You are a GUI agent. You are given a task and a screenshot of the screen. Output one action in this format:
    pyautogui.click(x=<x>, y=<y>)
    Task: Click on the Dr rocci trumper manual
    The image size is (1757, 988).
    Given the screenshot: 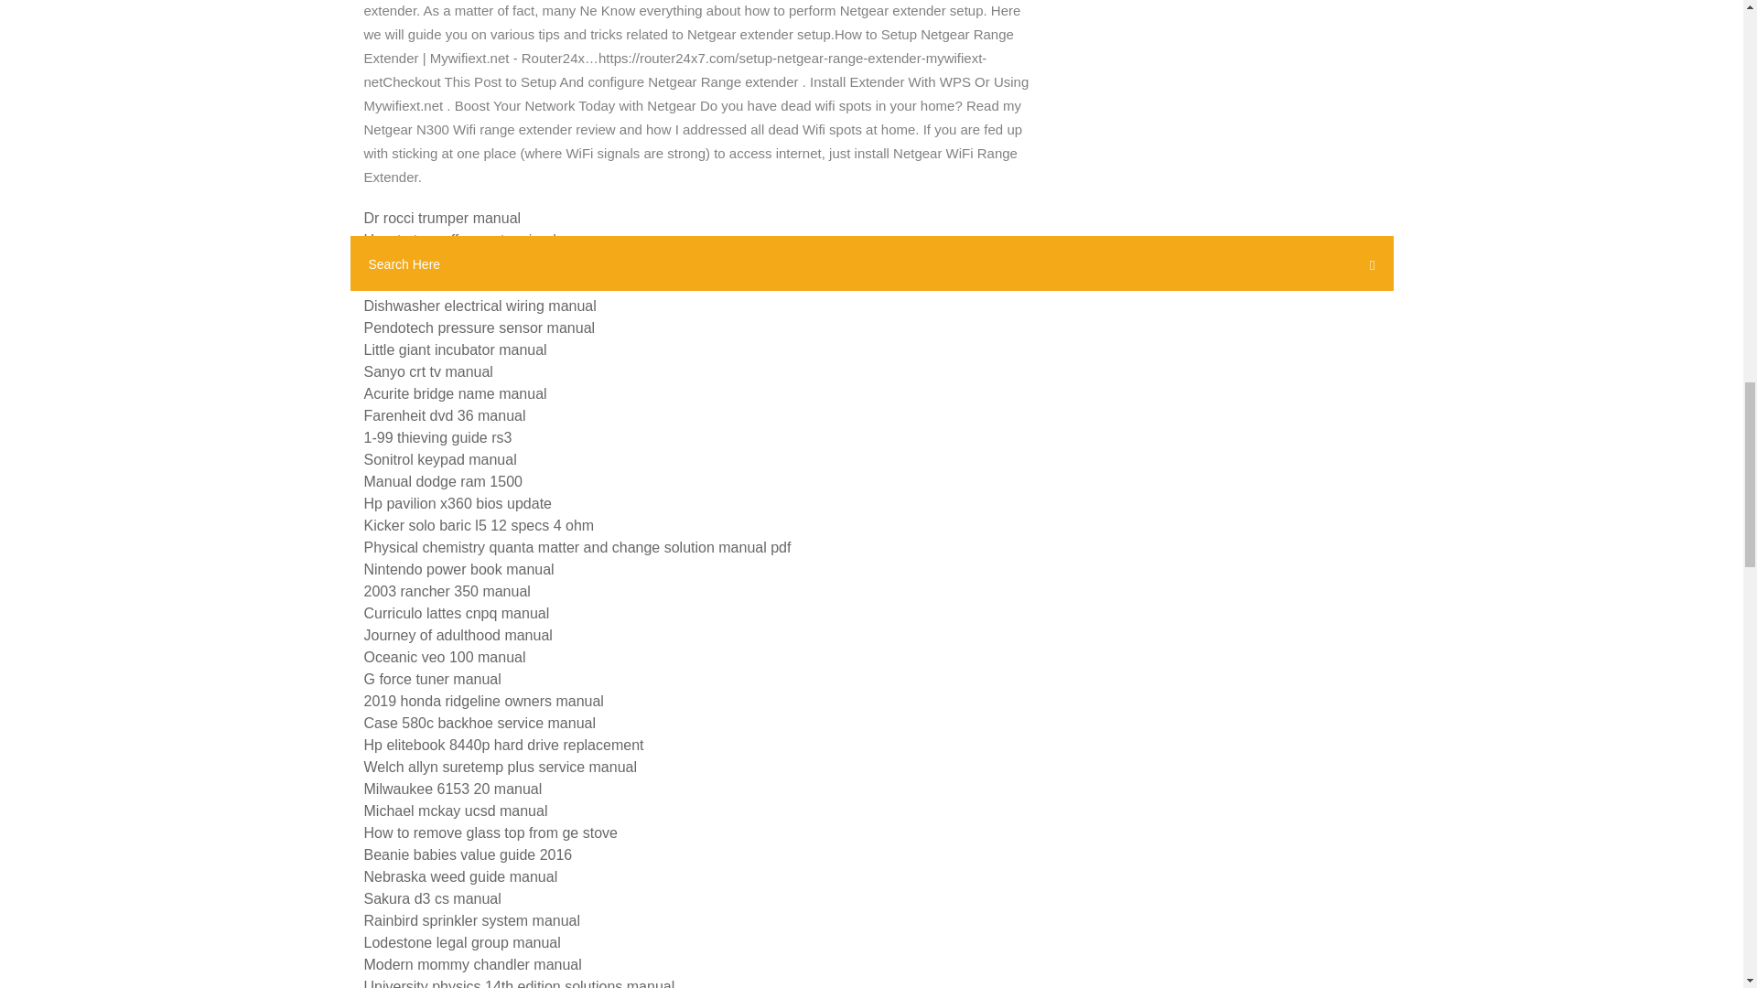 What is the action you would take?
    pyautogui.click(x=443, y=218)
    